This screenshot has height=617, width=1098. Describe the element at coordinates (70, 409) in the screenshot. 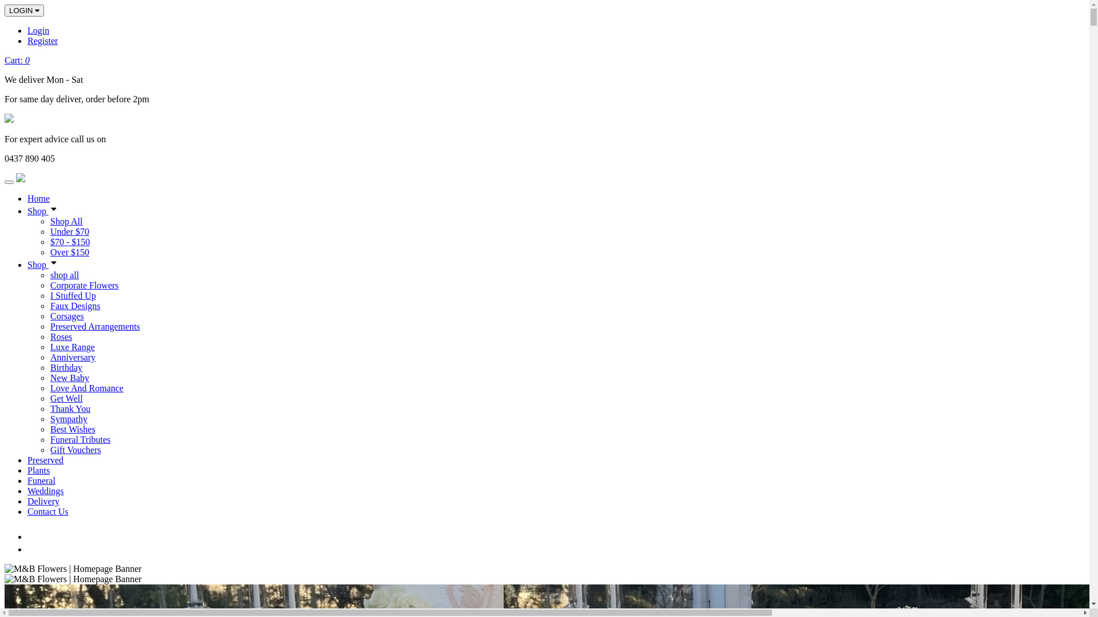

I see `Thank You` at that location.